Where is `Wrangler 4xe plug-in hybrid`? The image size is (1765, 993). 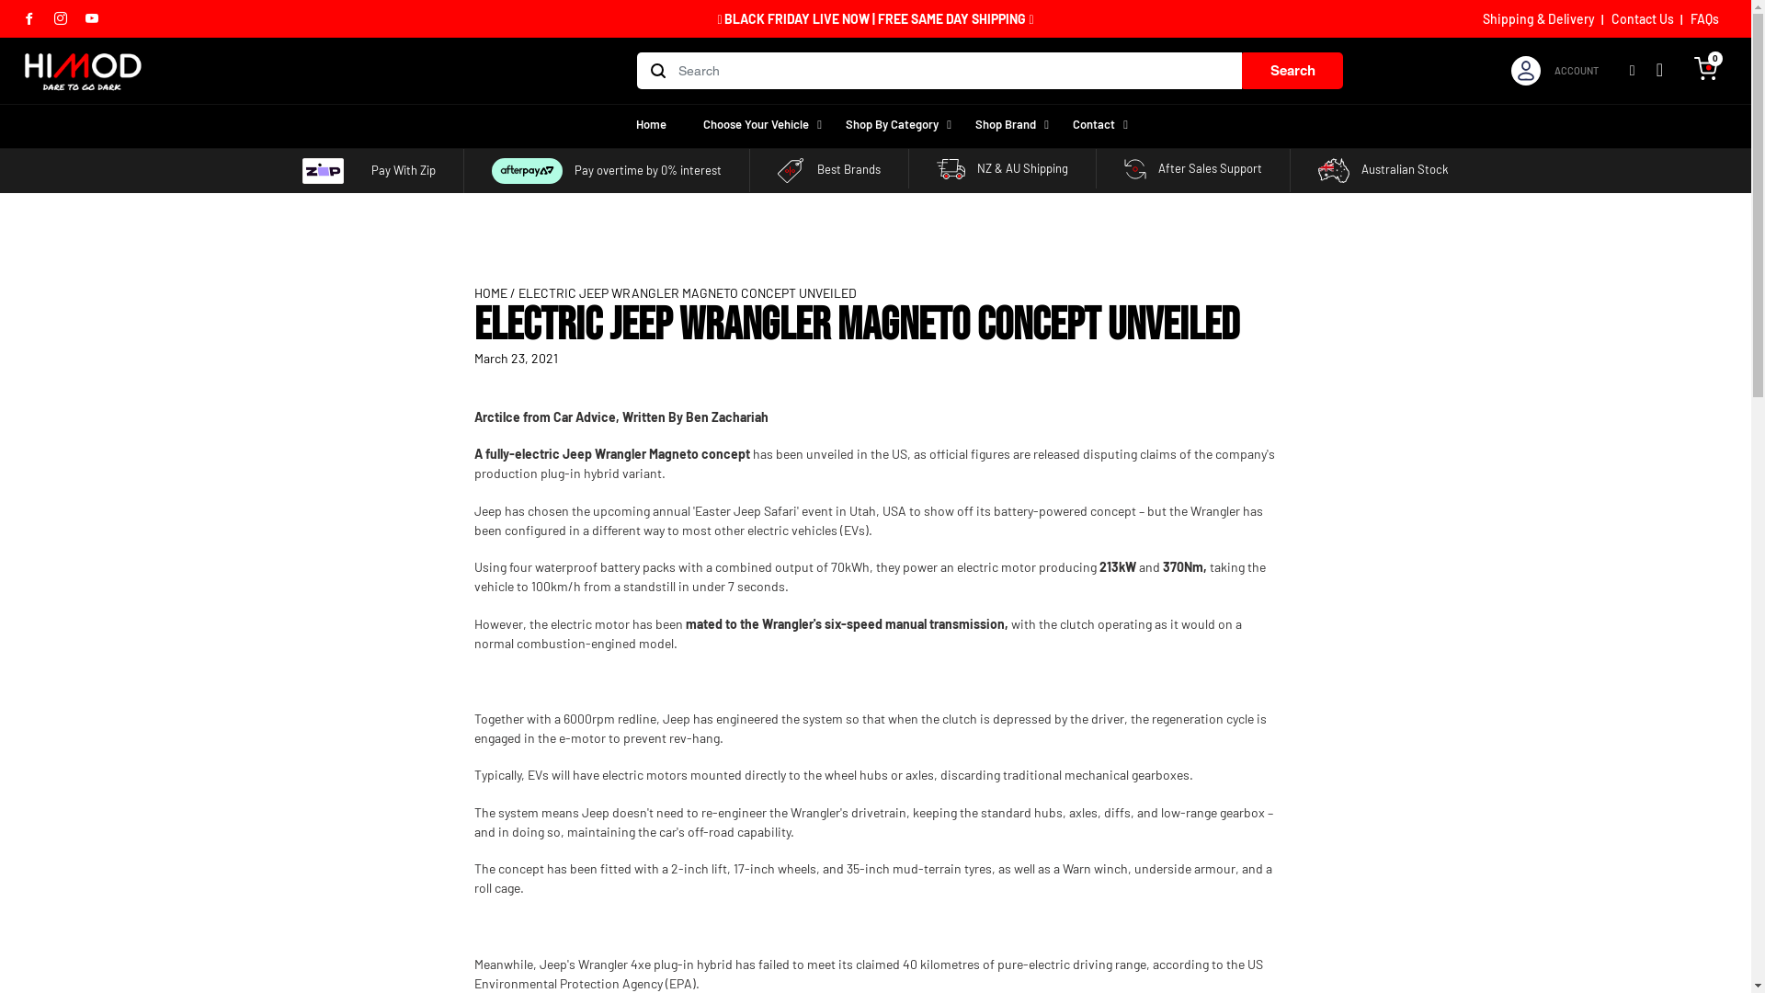 Wrangler 4xe plug-in hybrid is located at coordinates (655, 964).